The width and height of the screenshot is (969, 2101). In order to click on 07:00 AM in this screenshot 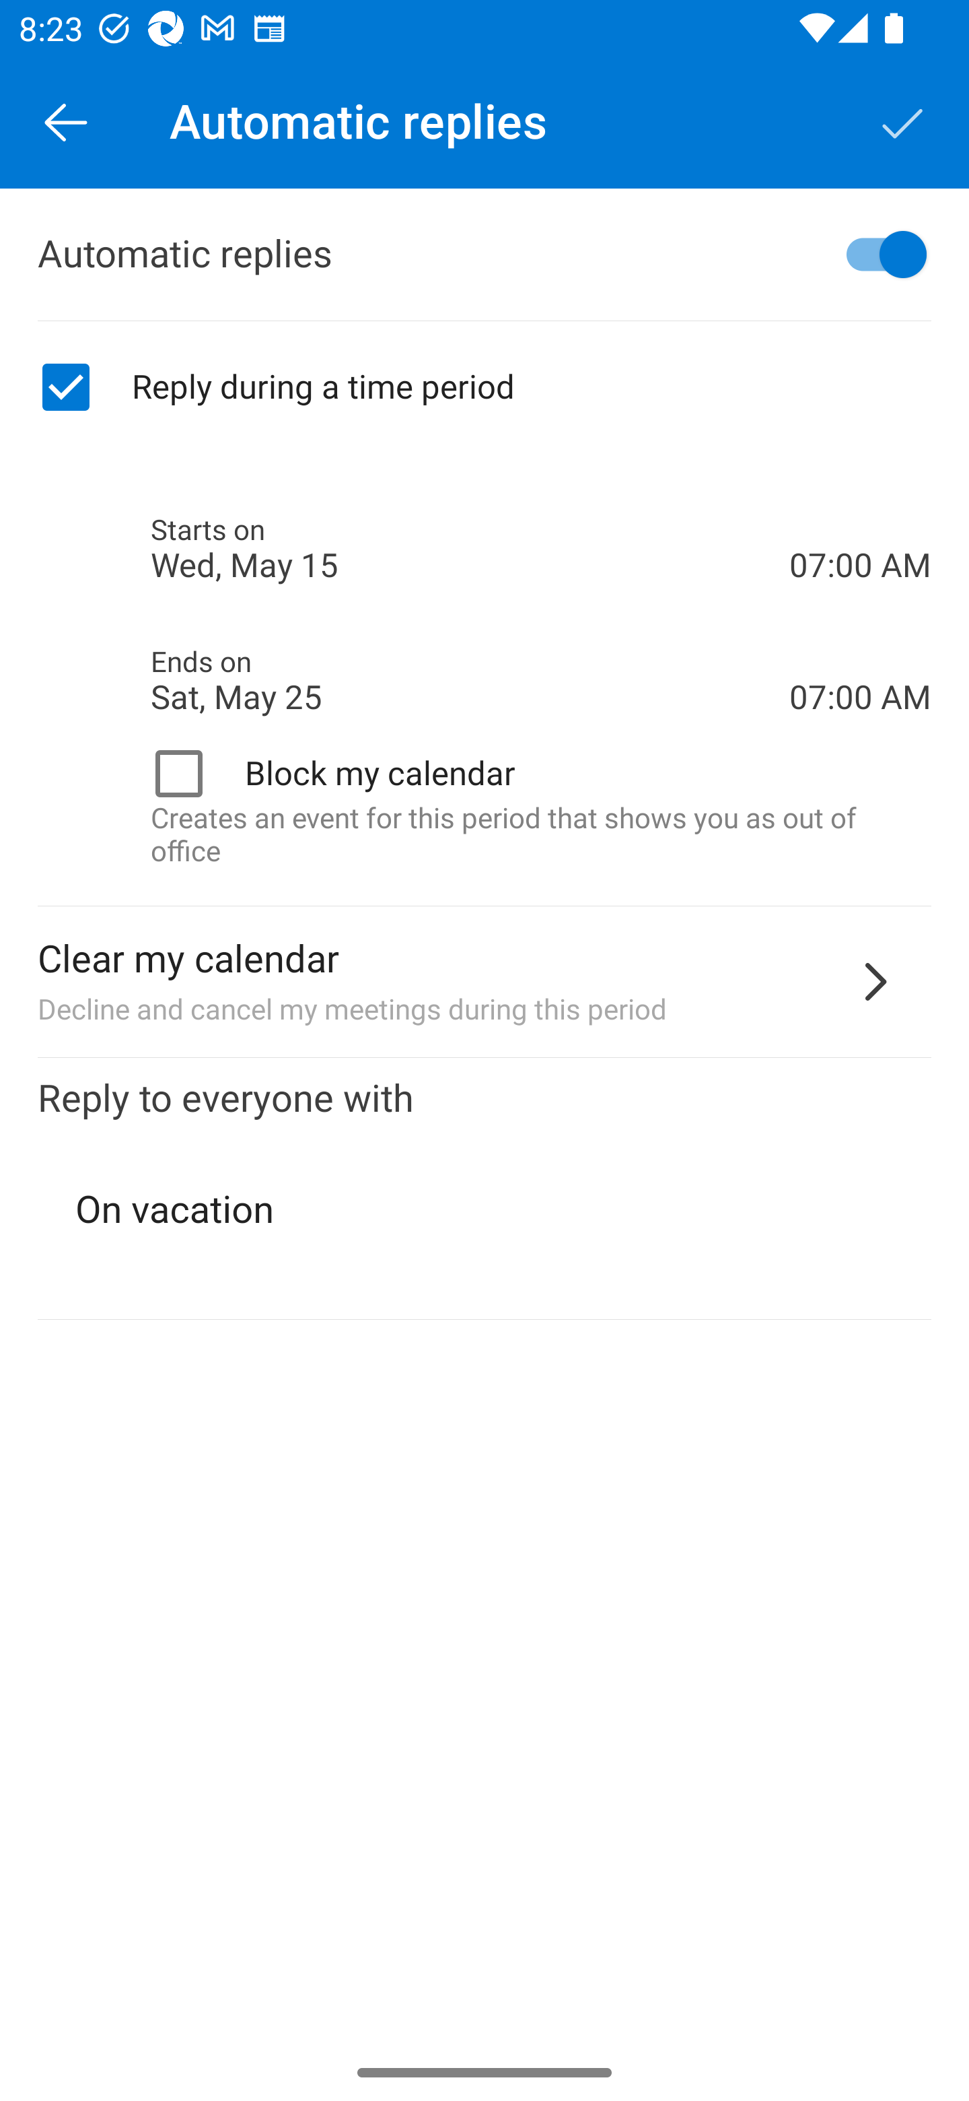, I will do `click(860, 520)`.